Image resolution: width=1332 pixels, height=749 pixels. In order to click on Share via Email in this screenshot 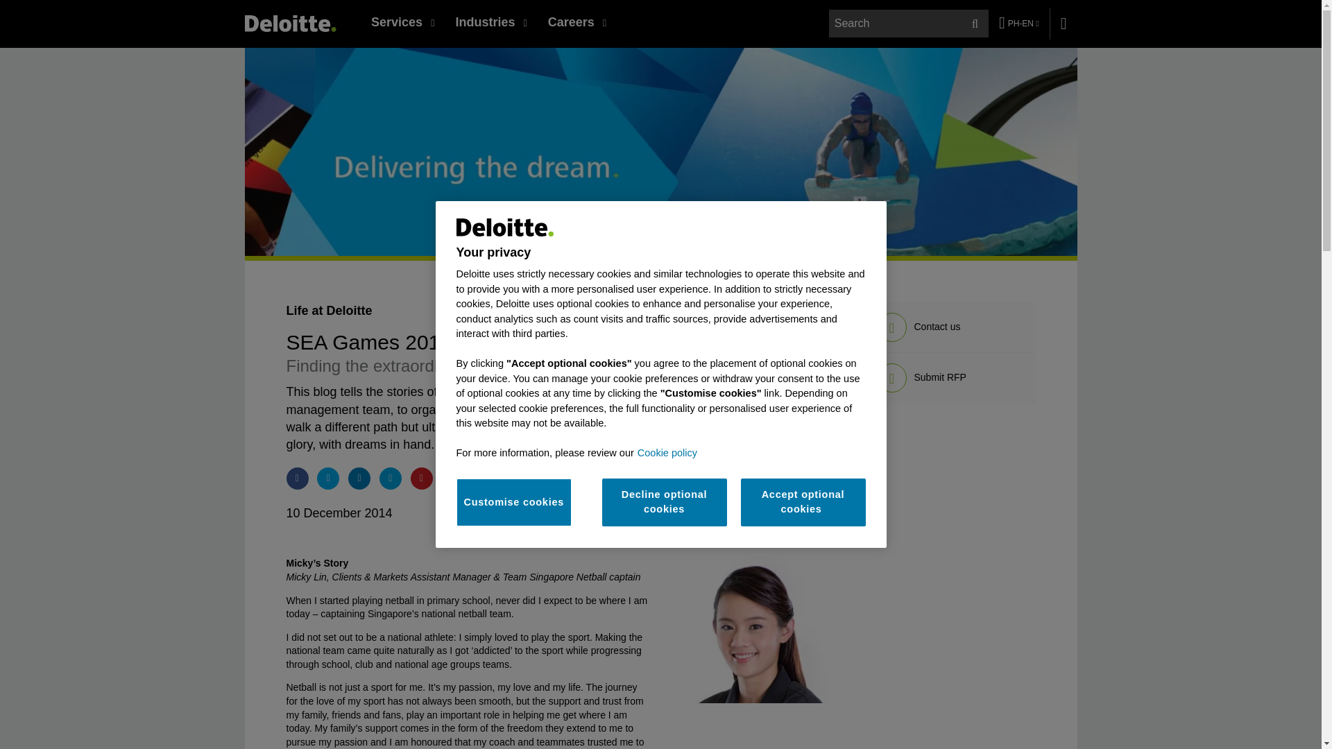, I will do `click(391, 479)`.